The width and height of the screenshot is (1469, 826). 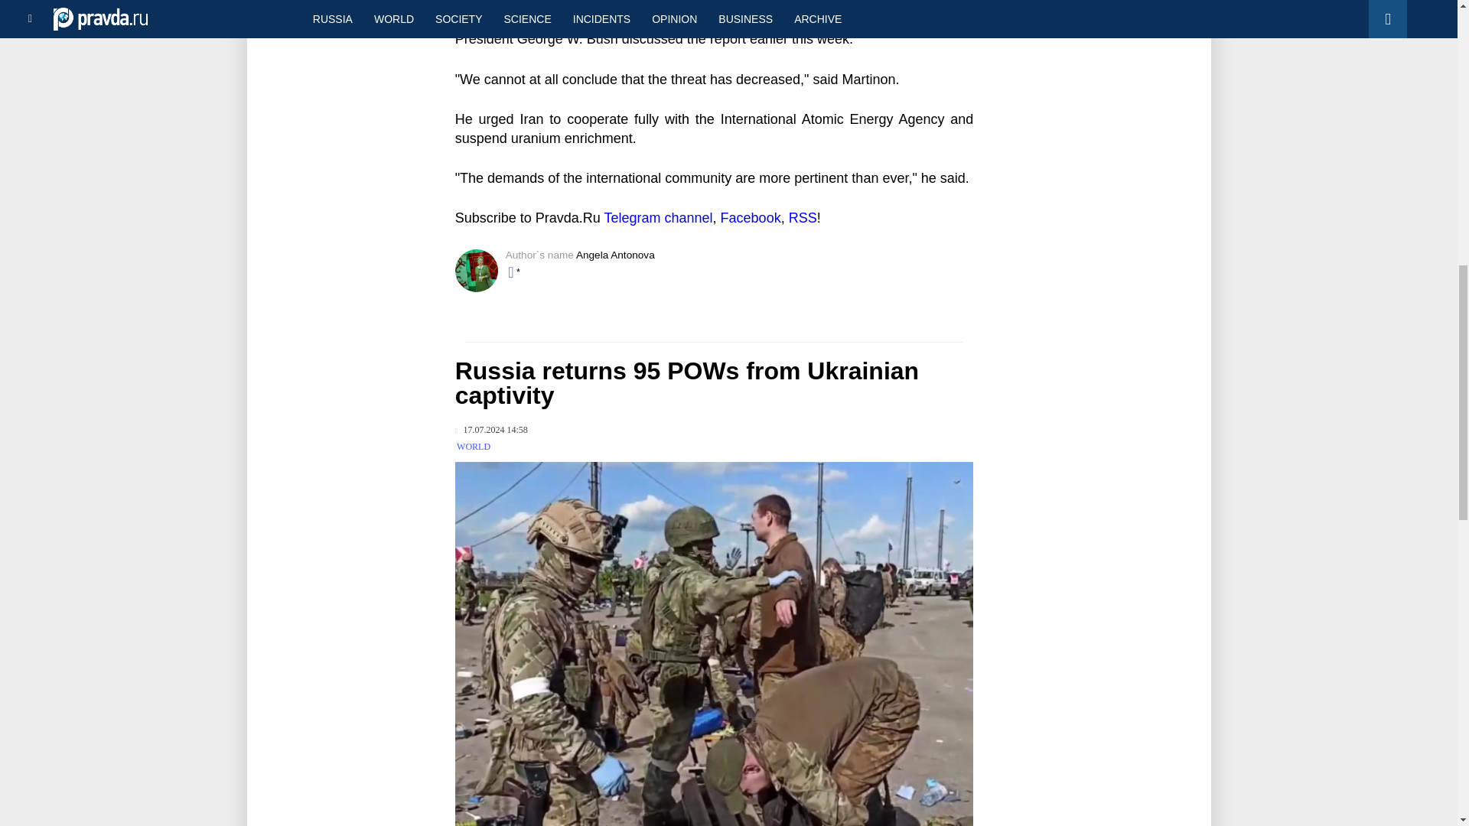 What do you see at coordinates (803, 217) in the screenshot?
I see `RSS` at bounding box center [803, 217].